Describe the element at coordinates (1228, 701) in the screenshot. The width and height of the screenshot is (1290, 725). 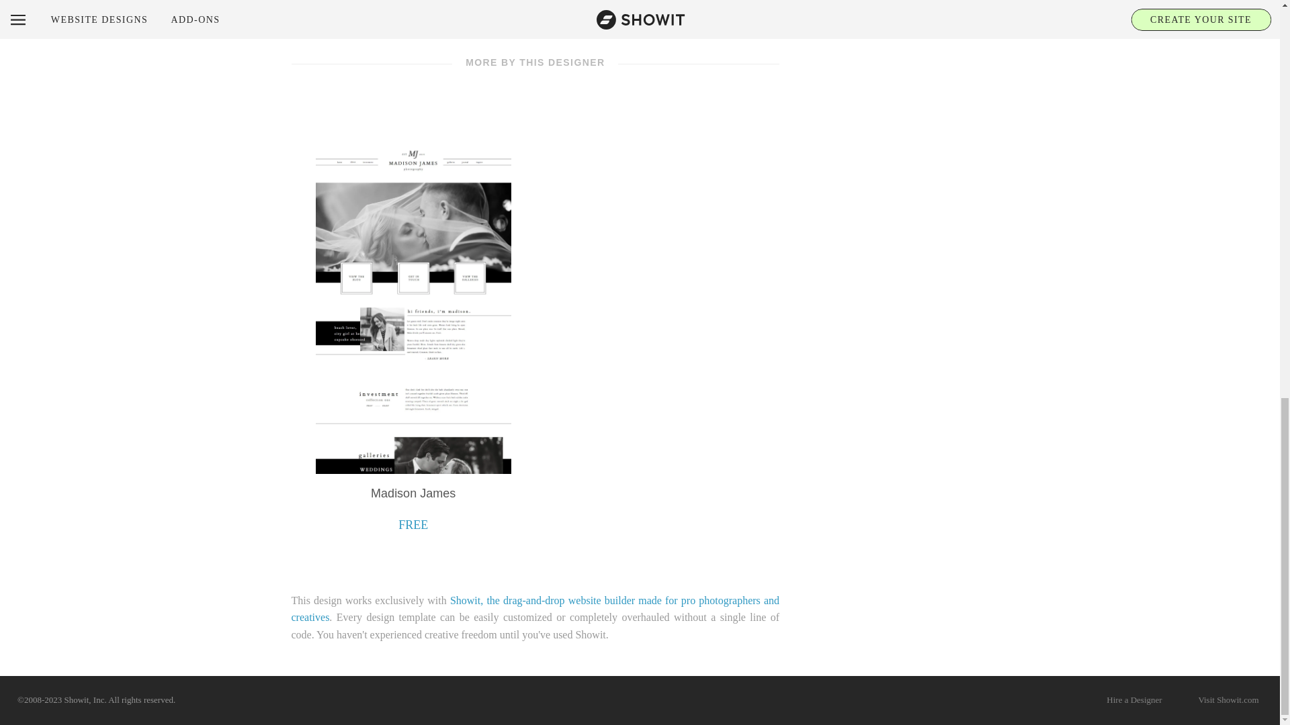
I see `Visit Showit.com` at that location.